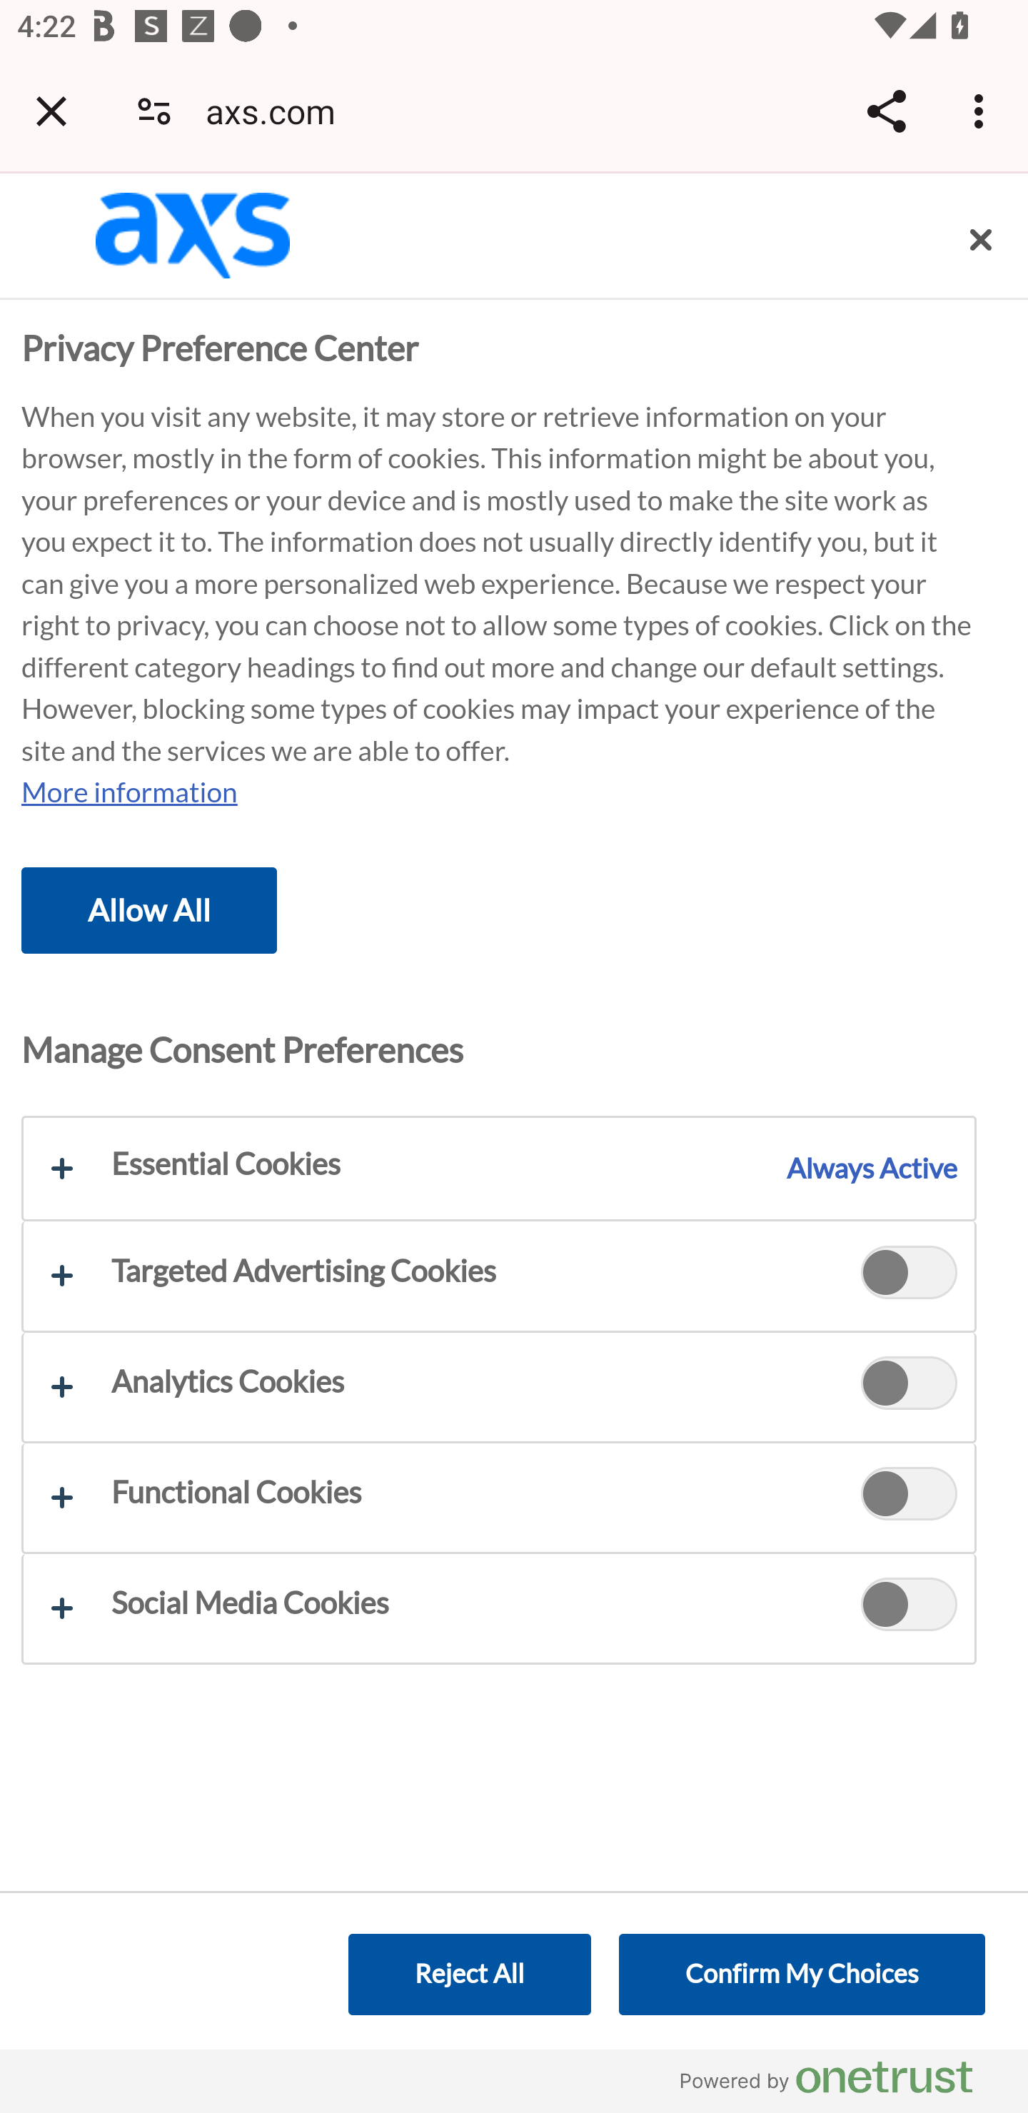  What do you see at coordinates (981, 240) in the screenshot?
I see `Close` at bounding box center [981, 240].